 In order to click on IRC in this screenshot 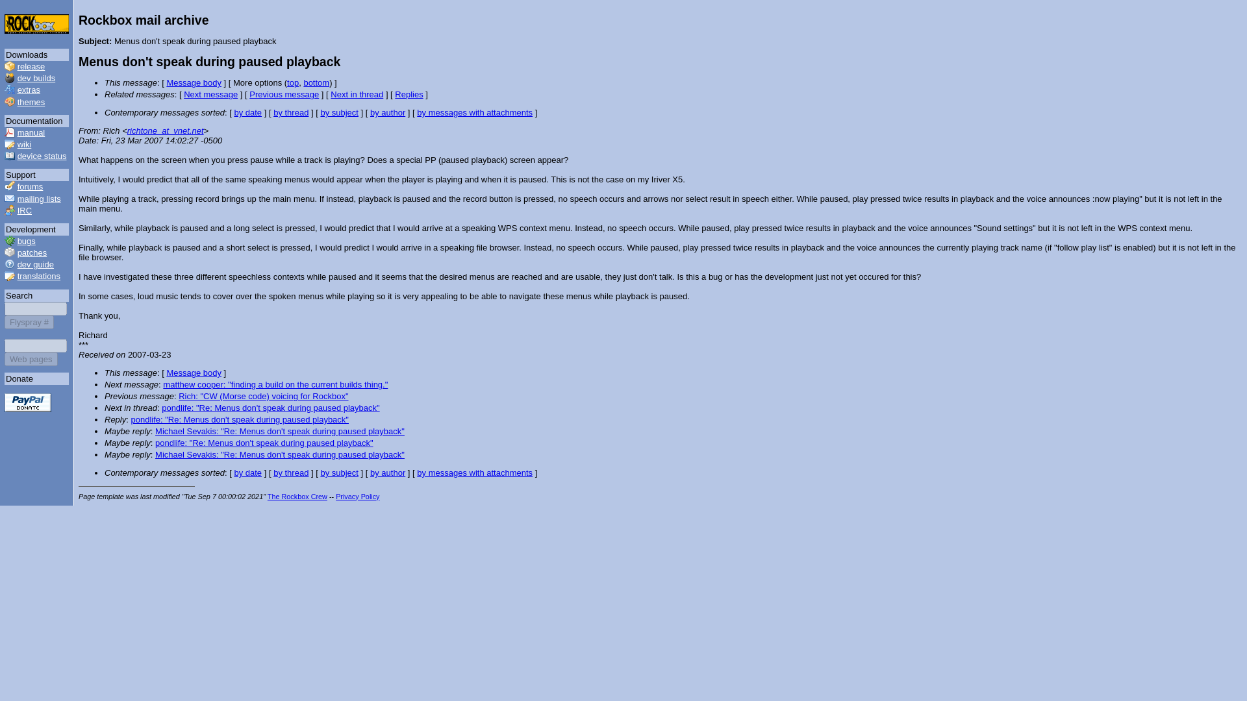, I will do `click(25, 210)`.